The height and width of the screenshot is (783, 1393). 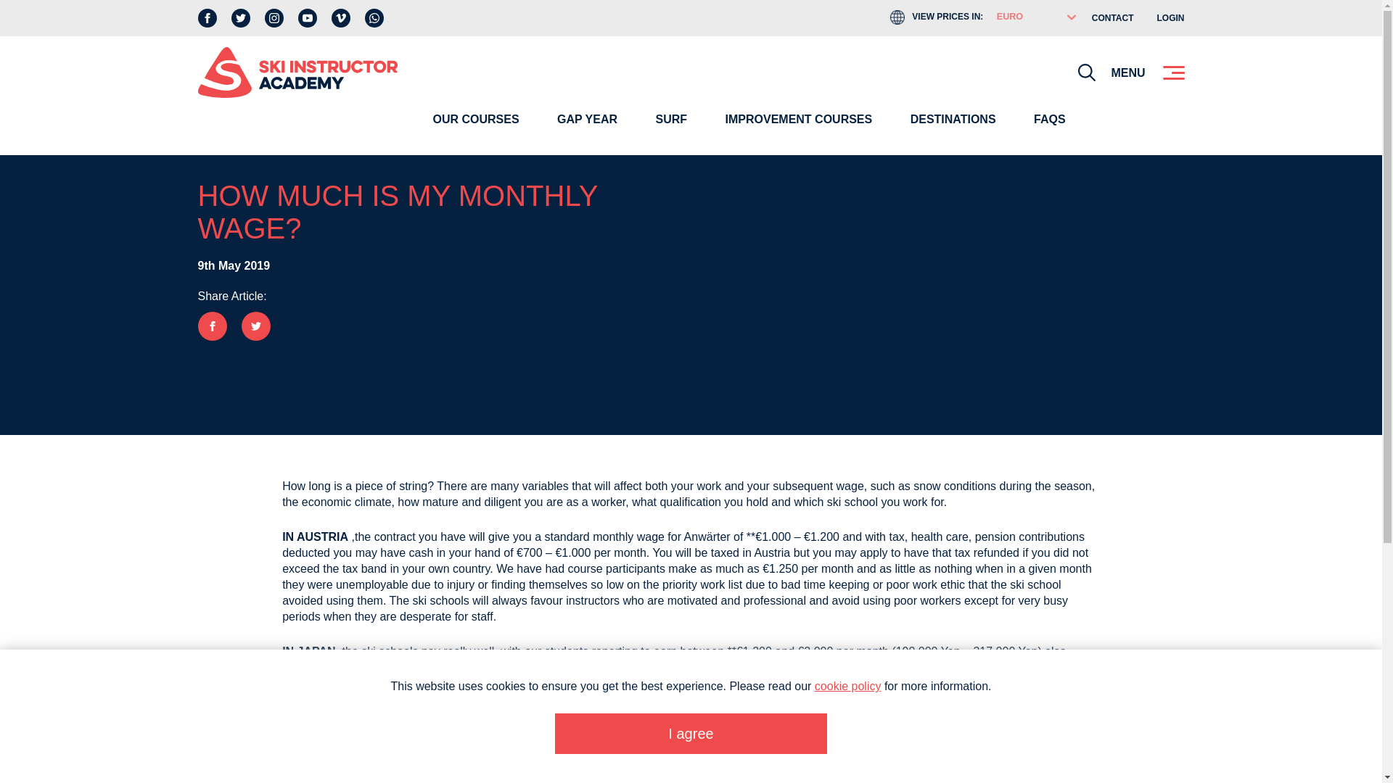 What do you see at coordinates (1113, 18) in the screenshot?
I see `CONTACT` at bounding box center [1113, 18].